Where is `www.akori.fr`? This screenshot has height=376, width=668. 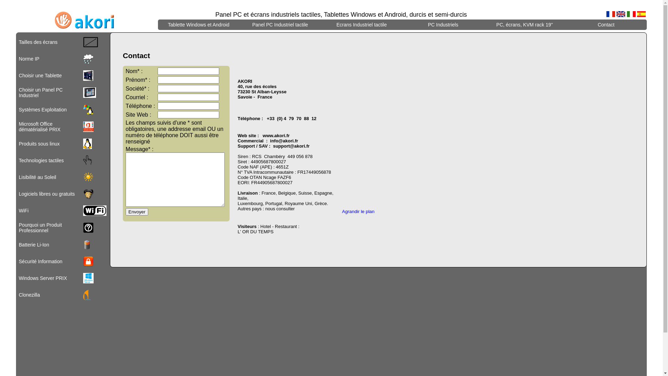 www.akori.fr is located at coordinates (276, 136).